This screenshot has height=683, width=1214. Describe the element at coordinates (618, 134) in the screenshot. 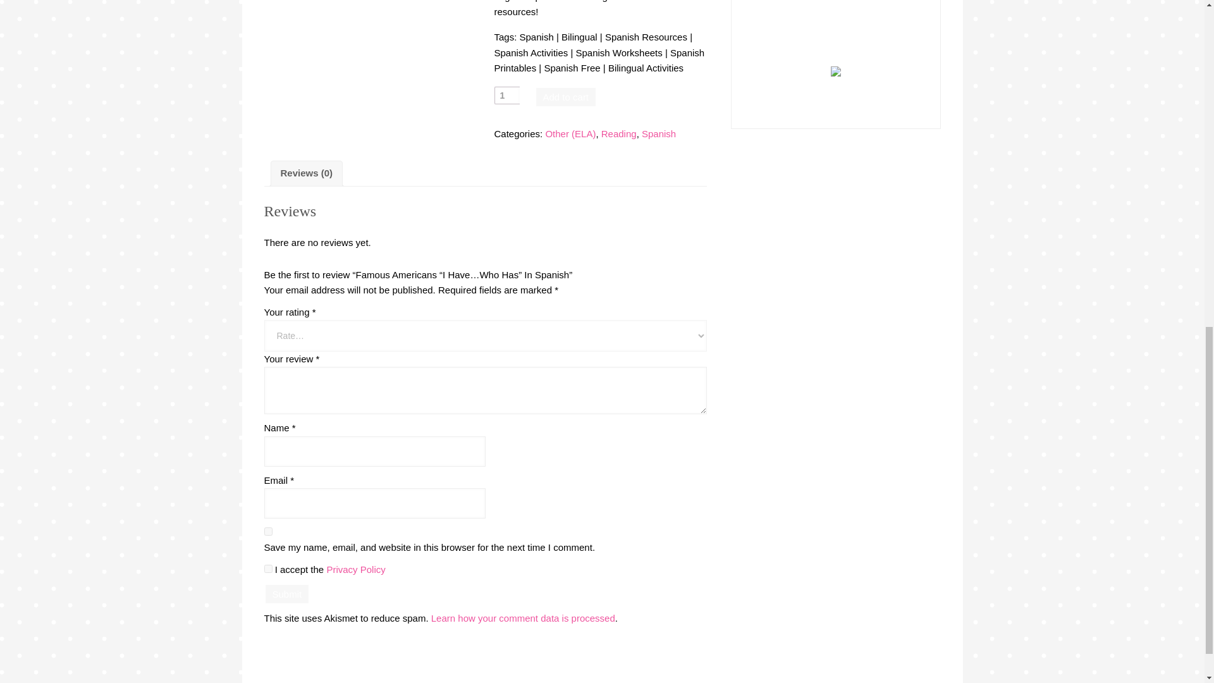

I see `Reading` at that location.